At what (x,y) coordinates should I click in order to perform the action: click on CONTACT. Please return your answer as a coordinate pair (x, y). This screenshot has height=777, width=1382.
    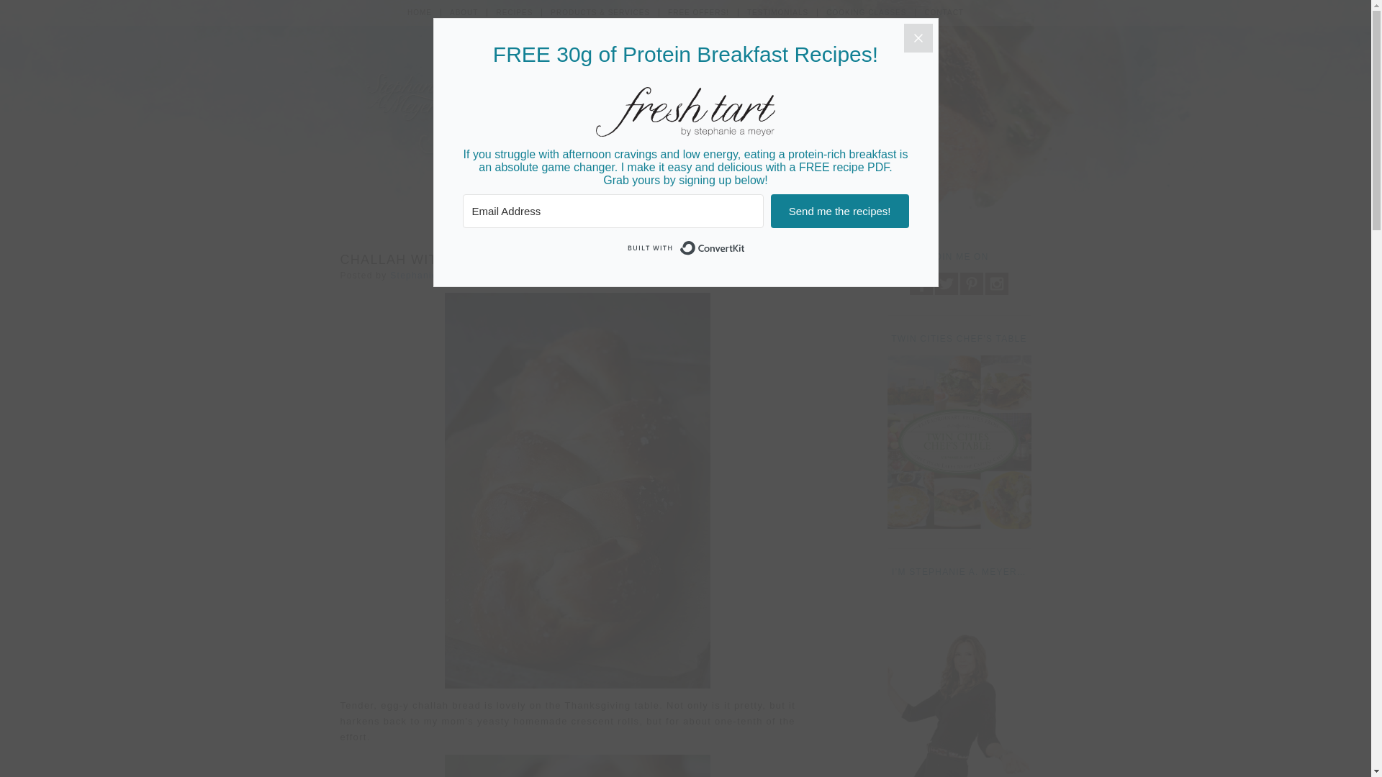
    Looking at the image, I should click on (944, 12).